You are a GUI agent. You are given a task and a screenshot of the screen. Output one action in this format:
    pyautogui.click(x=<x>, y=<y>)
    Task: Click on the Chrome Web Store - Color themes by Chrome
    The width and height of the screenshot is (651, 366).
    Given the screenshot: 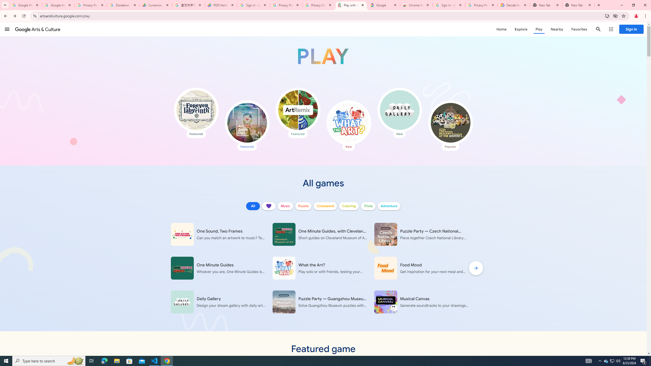 What is the action you would take?
    pyautogui.click(x=416, y=5)
    